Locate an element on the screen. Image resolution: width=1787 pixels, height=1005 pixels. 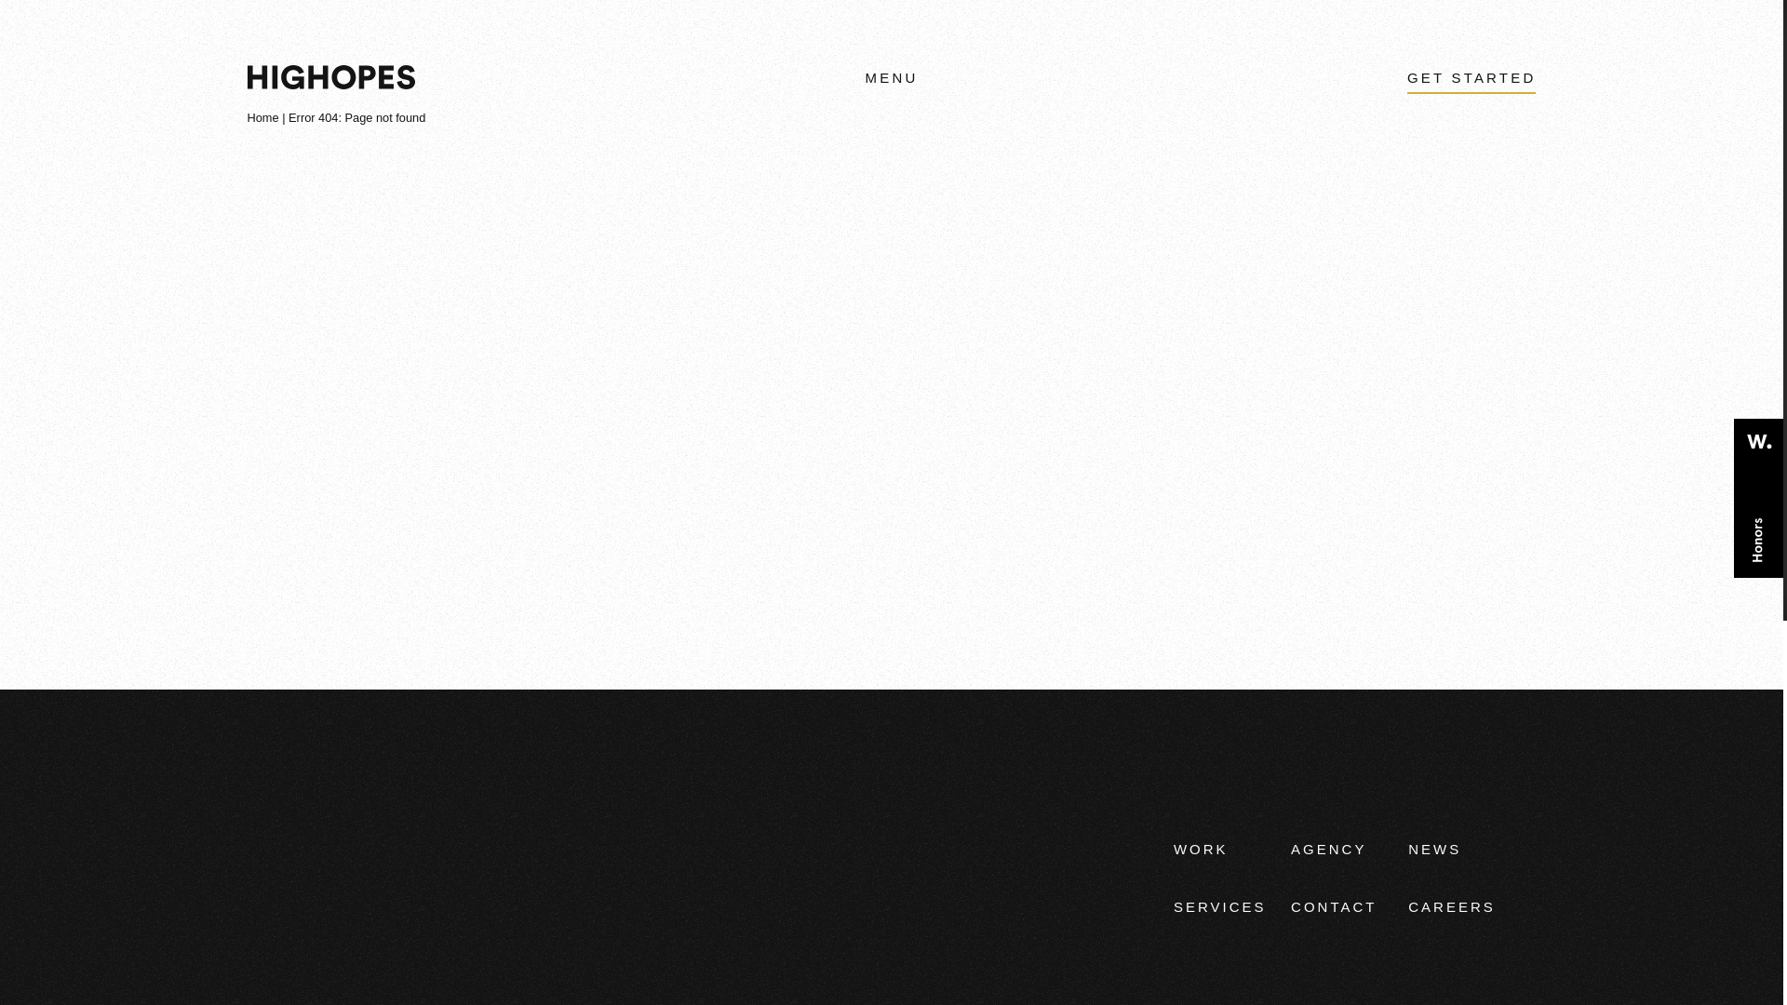
GET STARTED is located at coordinates (1472, 76).